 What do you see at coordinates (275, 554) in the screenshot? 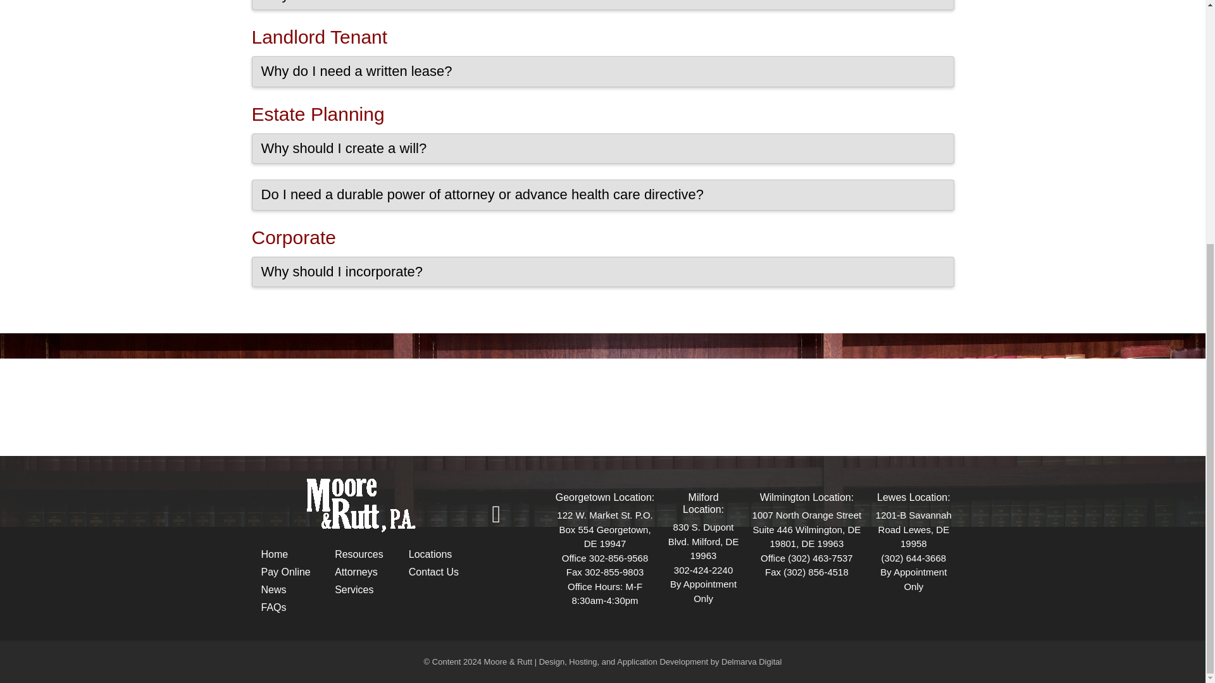
I see `Home` at bounding box center [275, 554].